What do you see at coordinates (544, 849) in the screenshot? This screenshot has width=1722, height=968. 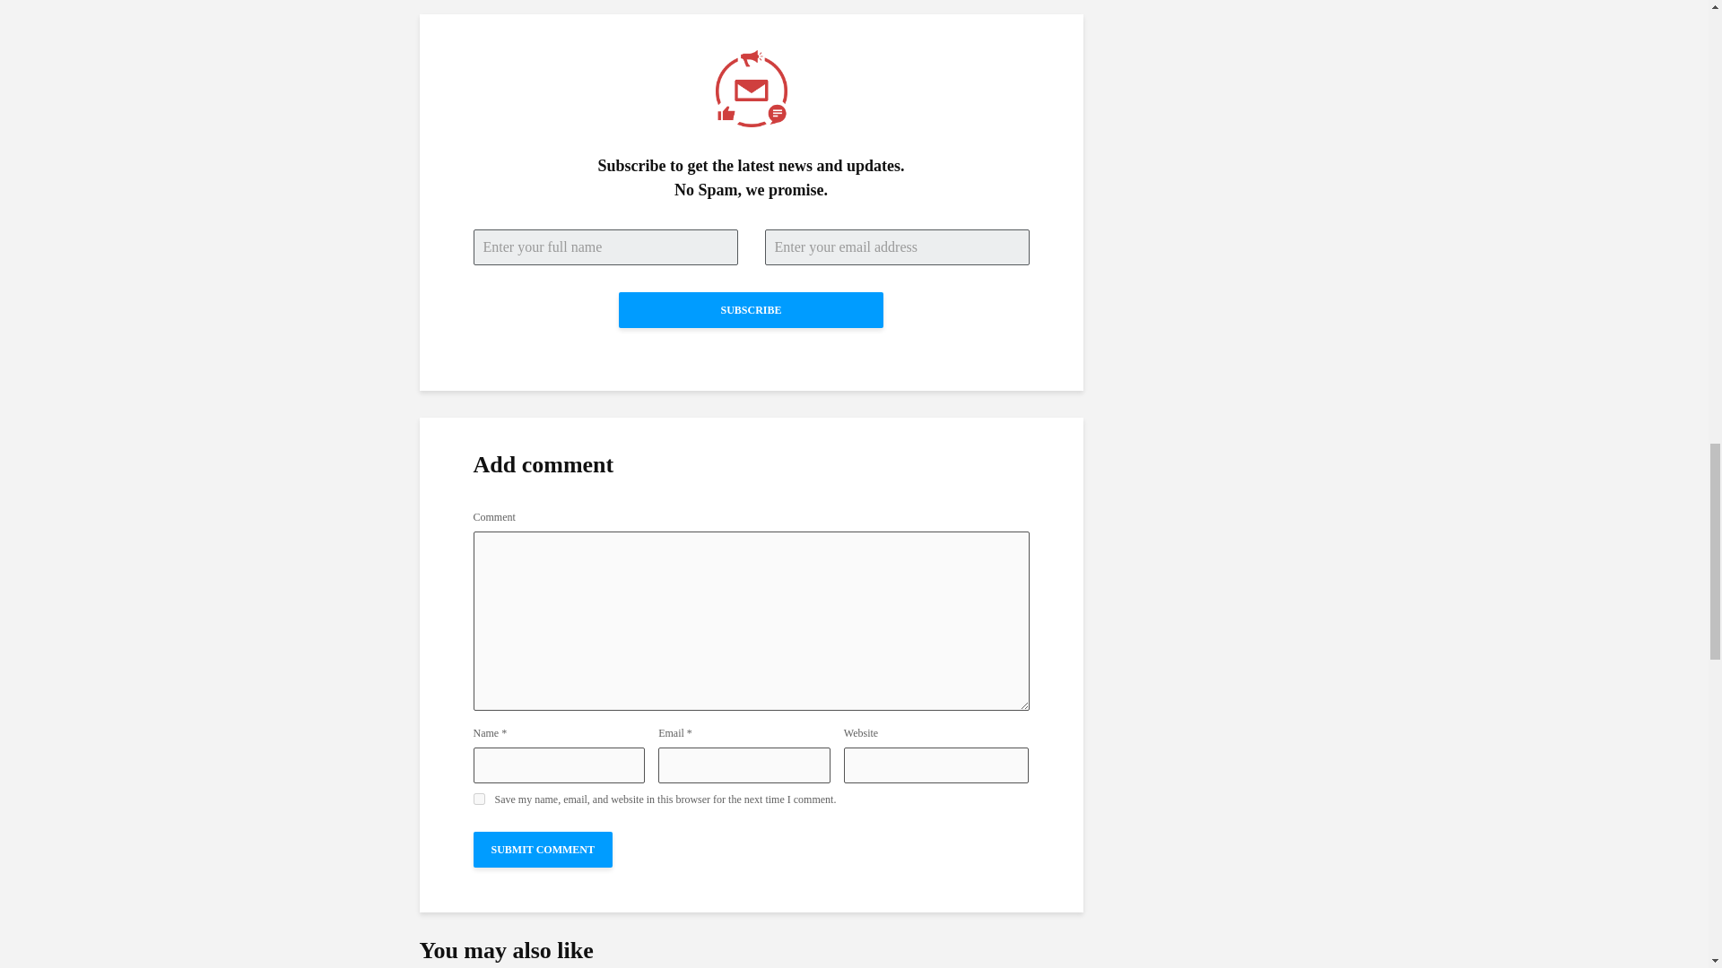 I see `Submit Comment` at bounding box center [544, 849].